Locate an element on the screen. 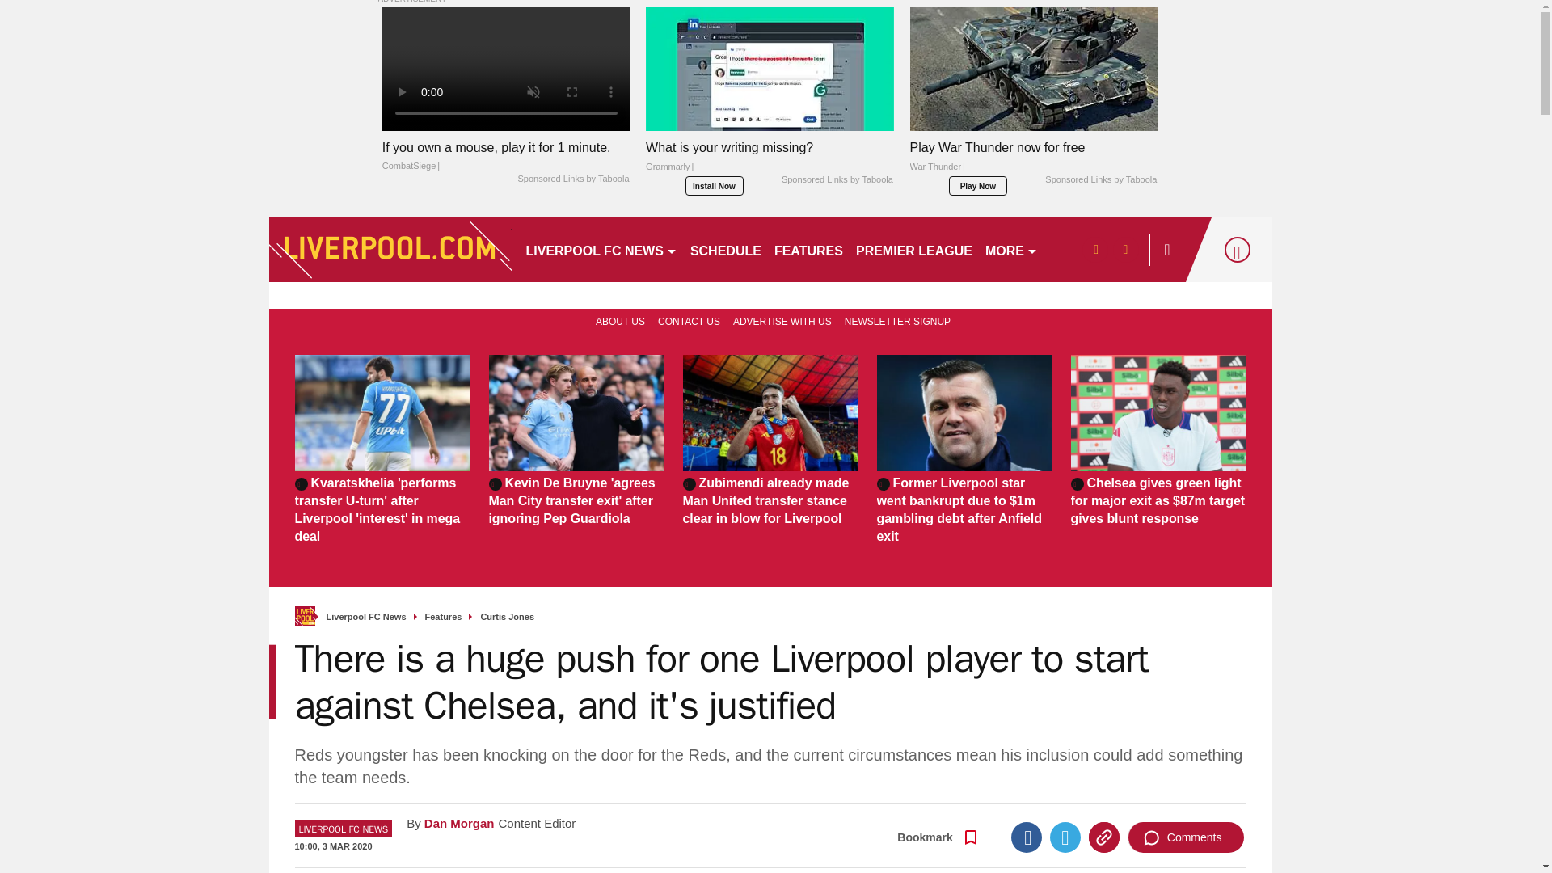 The height and width of the screenshot is (873, 1552). What is your writing missing? is located at coordinates (770, 69).